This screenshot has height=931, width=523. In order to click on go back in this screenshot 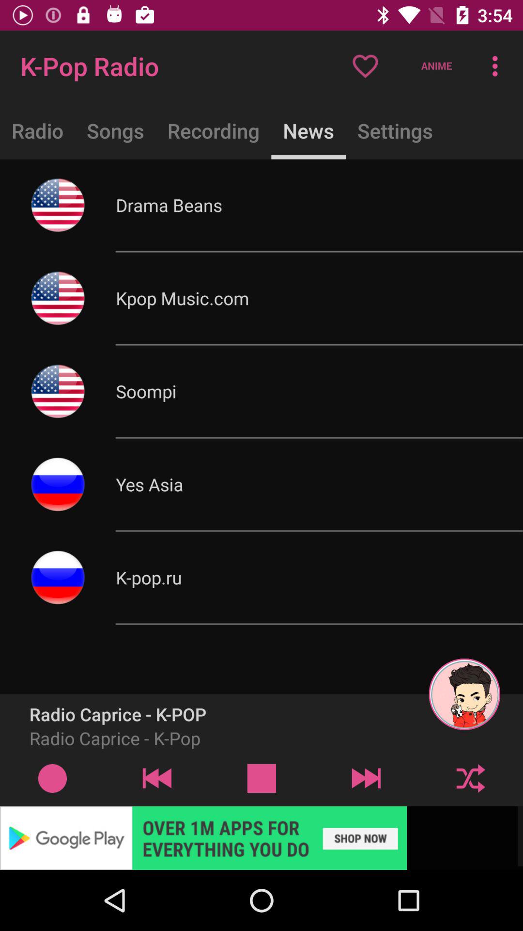, I will do `click(157, 778)`.